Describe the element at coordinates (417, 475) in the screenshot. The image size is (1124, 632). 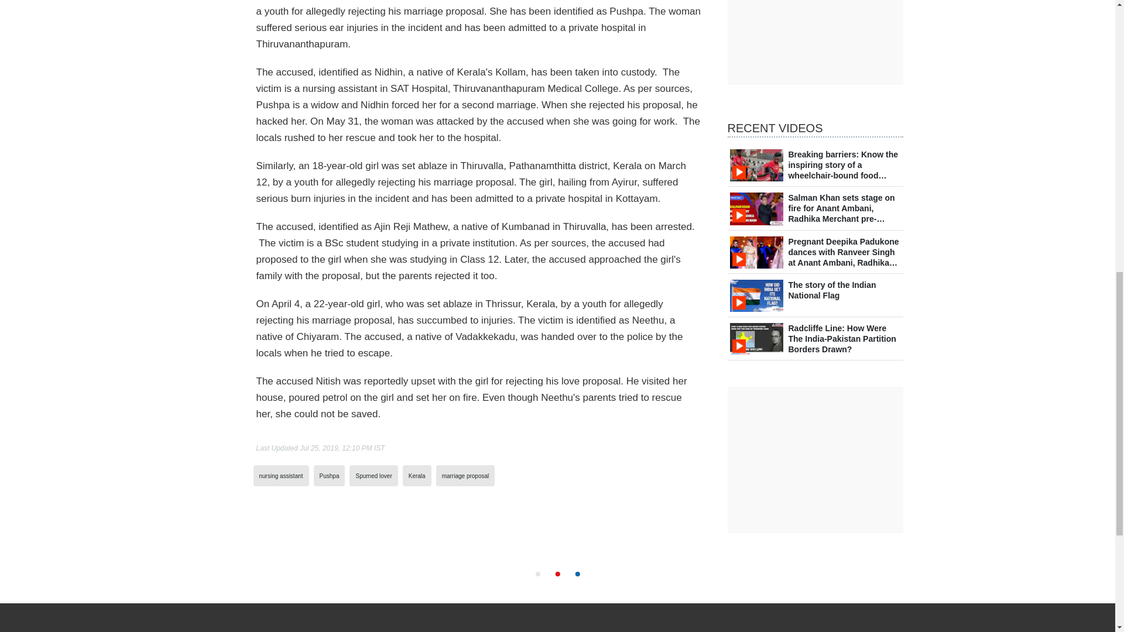
I see `Kerala` at that location.